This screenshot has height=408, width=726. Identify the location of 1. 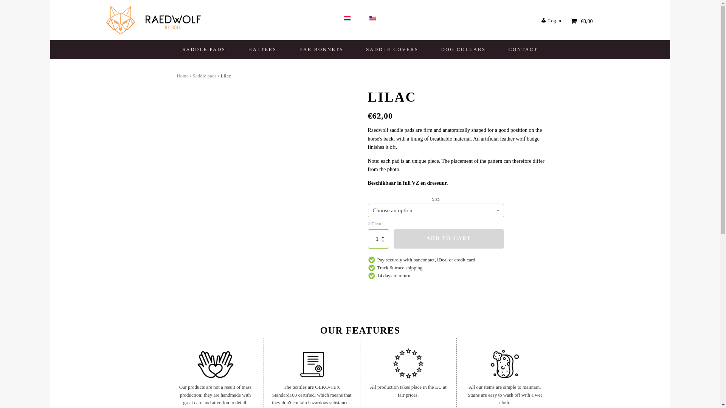
(378, 239).